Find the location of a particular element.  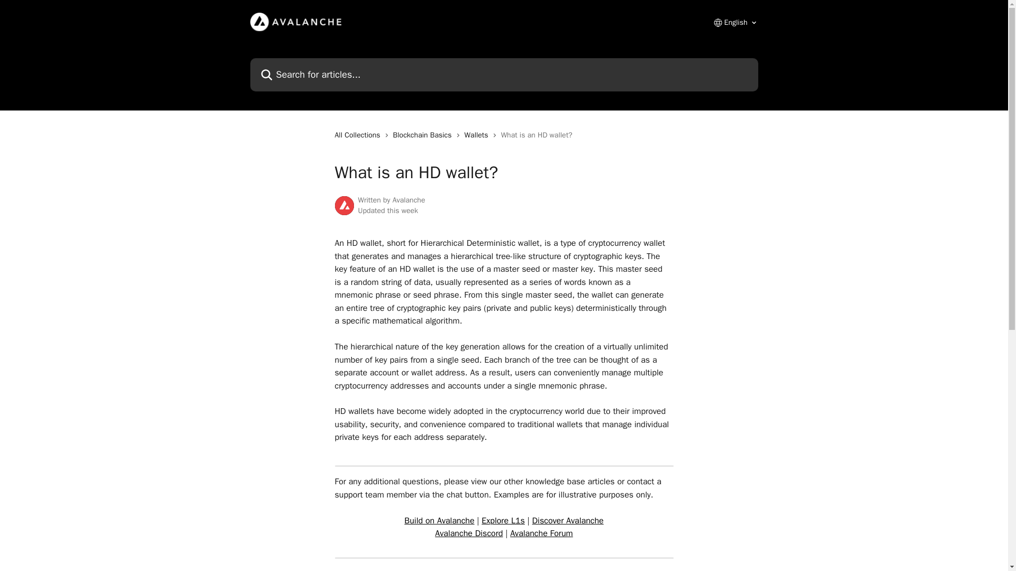

Discover Avalanche is located at coordinates (568, 520).